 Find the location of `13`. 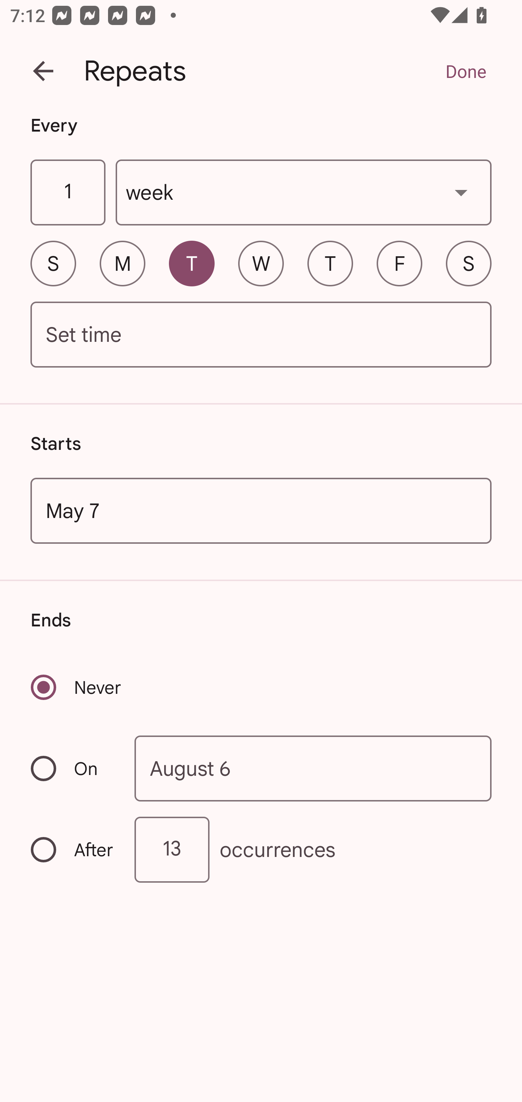

13 is located at coordinates (172, 850).